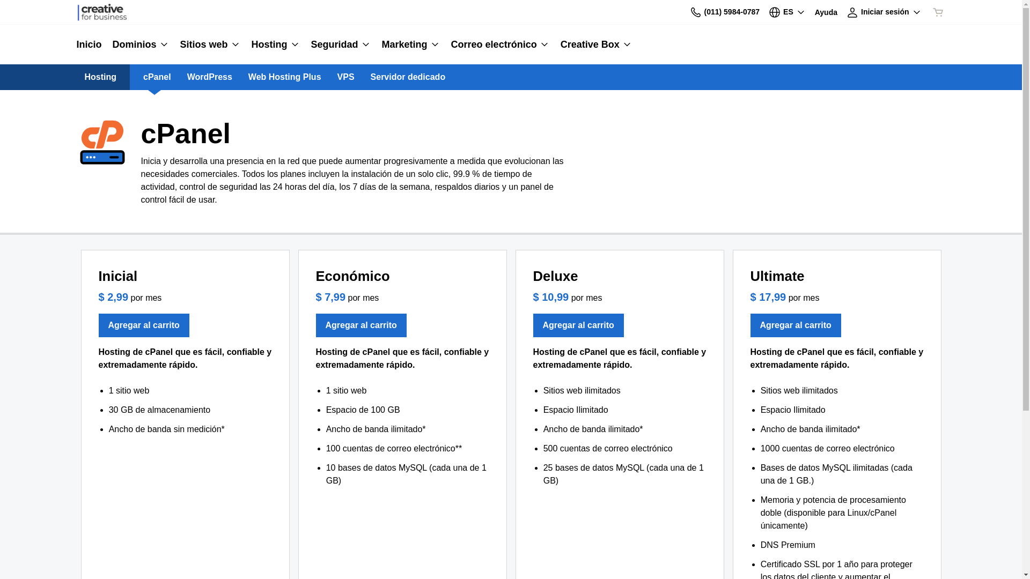 This screenshot has height=579, width=1030. Describe the element at coordinates (360, 325) in the screenshot. I see `Agregar al carrito` at that location.